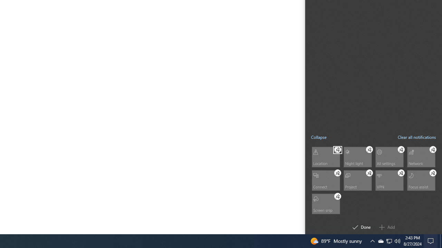 This screenshot has width=442, height=248. Describe the element at coordinates (338, 196) in the screenshot. I see `Screen snip Unpin` at that location.